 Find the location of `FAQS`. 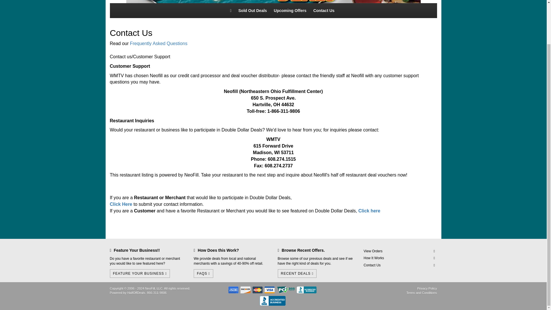

FAQS is located at coordinates (203, 273).